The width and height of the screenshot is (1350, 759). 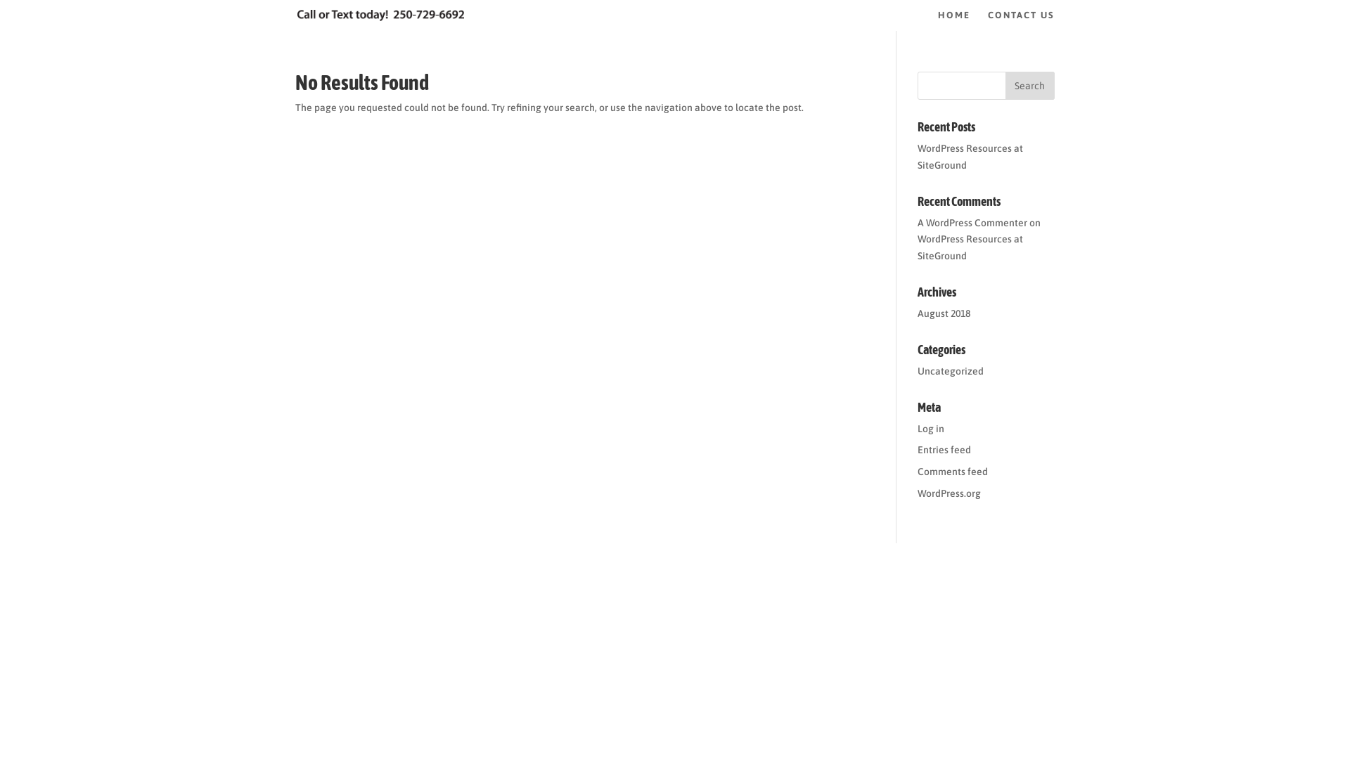 What do you see at coordinates (970, 157) in the screenshot?
I see `WordPress Resources at SiteGround` at bounding box center [970, 157].